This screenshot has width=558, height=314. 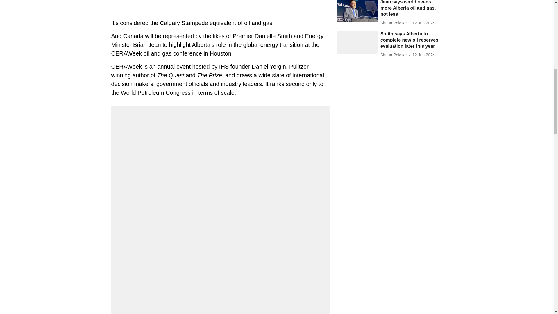 I want to click on 2024-06-11 18:05, so click(x=423, y=55).